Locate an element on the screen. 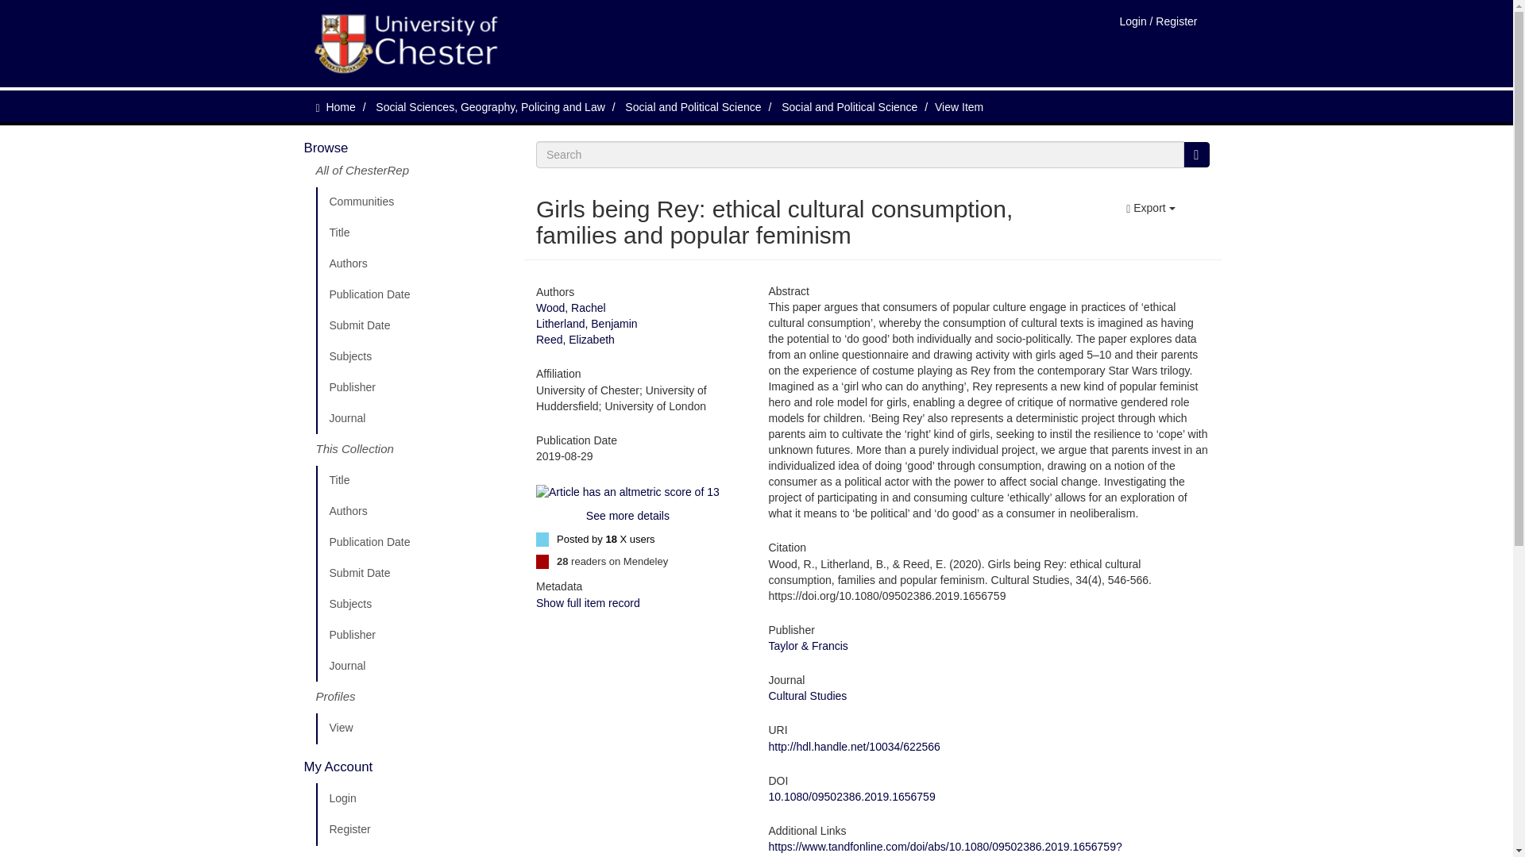  Subjects is located at coordinates (414, 356).